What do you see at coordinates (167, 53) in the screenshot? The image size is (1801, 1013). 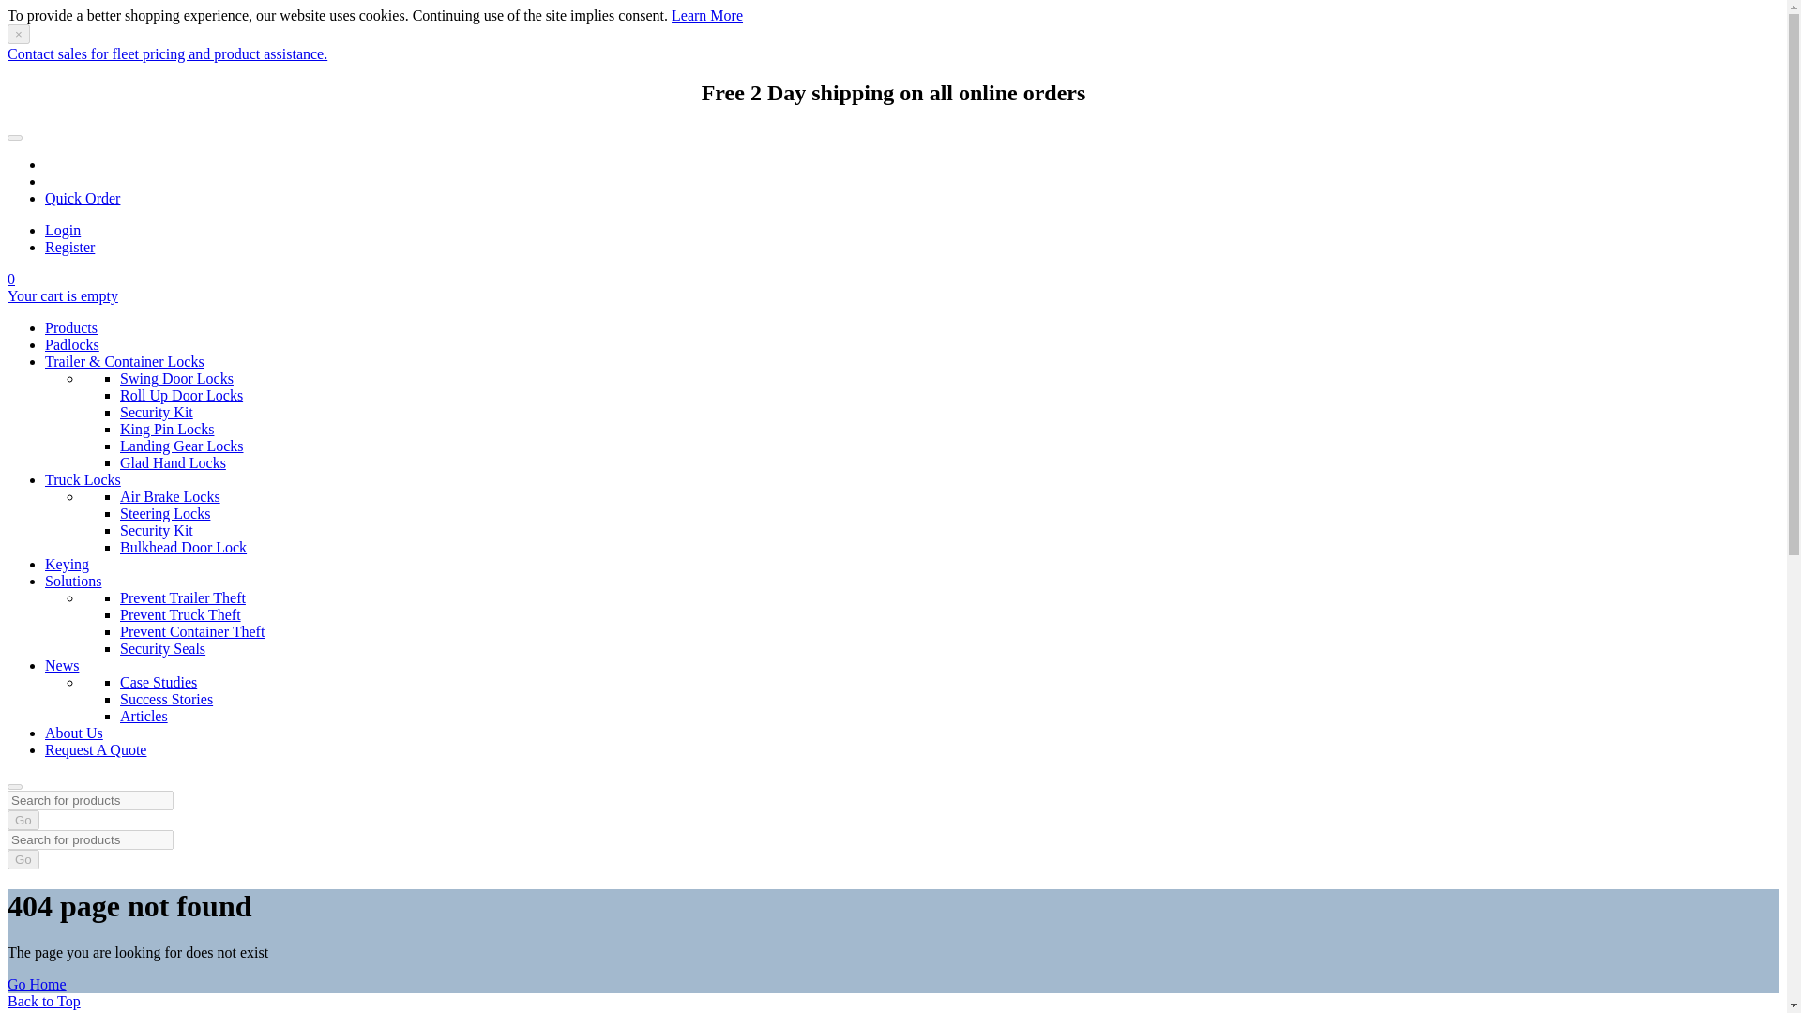 I see `Contact sales for fleet pricing and product assistance.` at bounding box center [167, 53].